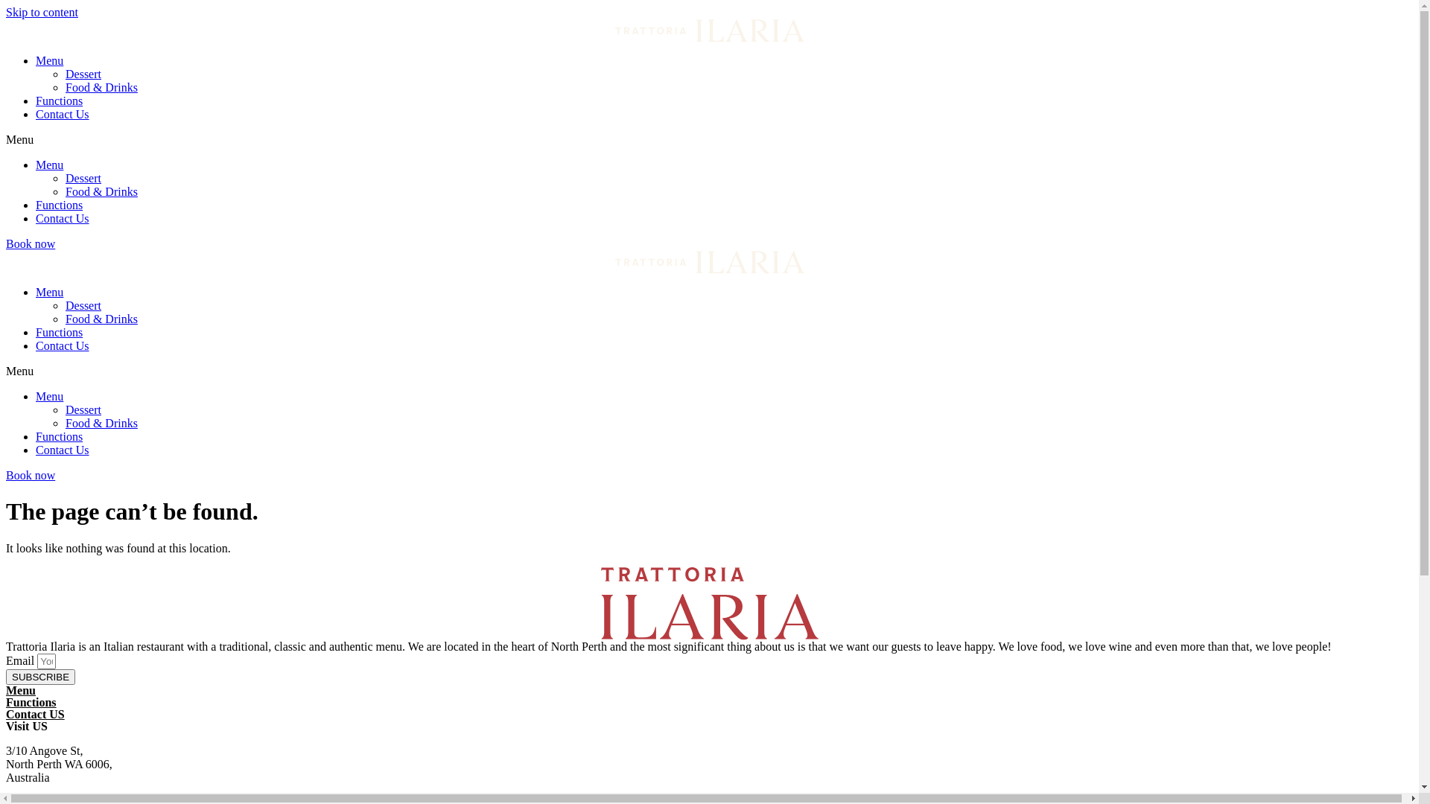 The width and height of the screenshot is (1430, 804). Describe the element at coordinates (63, 115) in the screenshot. I see `Contact Us` at that location.